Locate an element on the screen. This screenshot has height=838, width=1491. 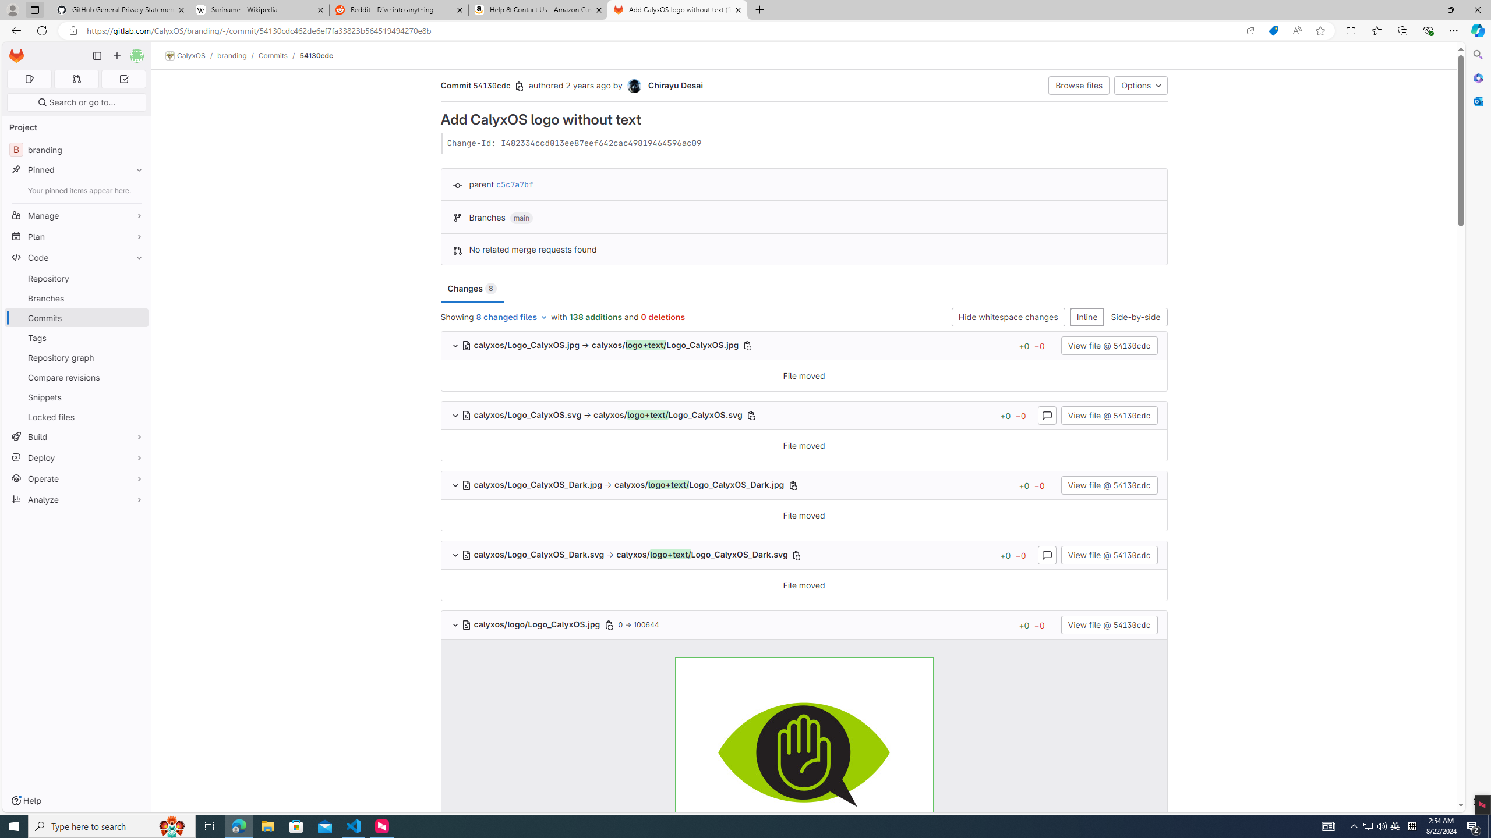
Inline is located at coordinates (1087, 317).